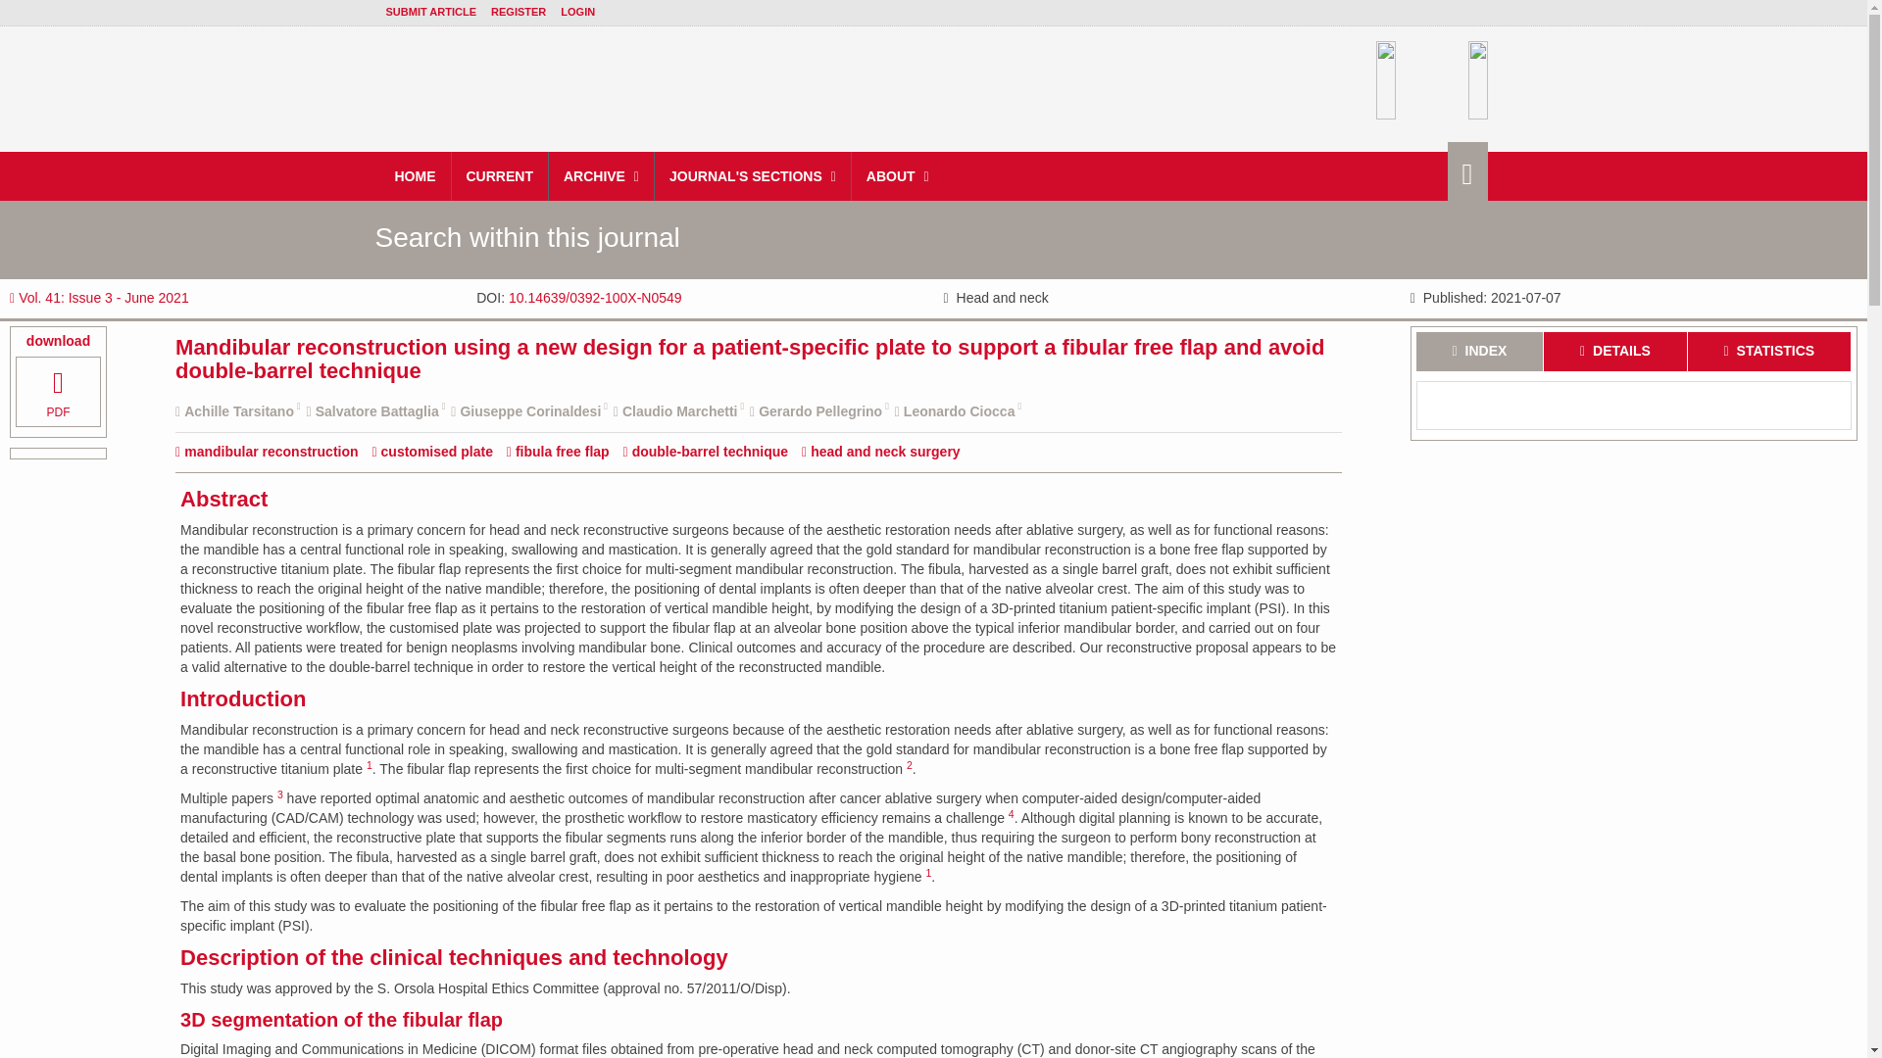 This screenshot has width=1882, height=1058. What do you see at coordinates (602, 176) in the screenshot?
I see `ARCHIVE` at bounding box center [602, 176].